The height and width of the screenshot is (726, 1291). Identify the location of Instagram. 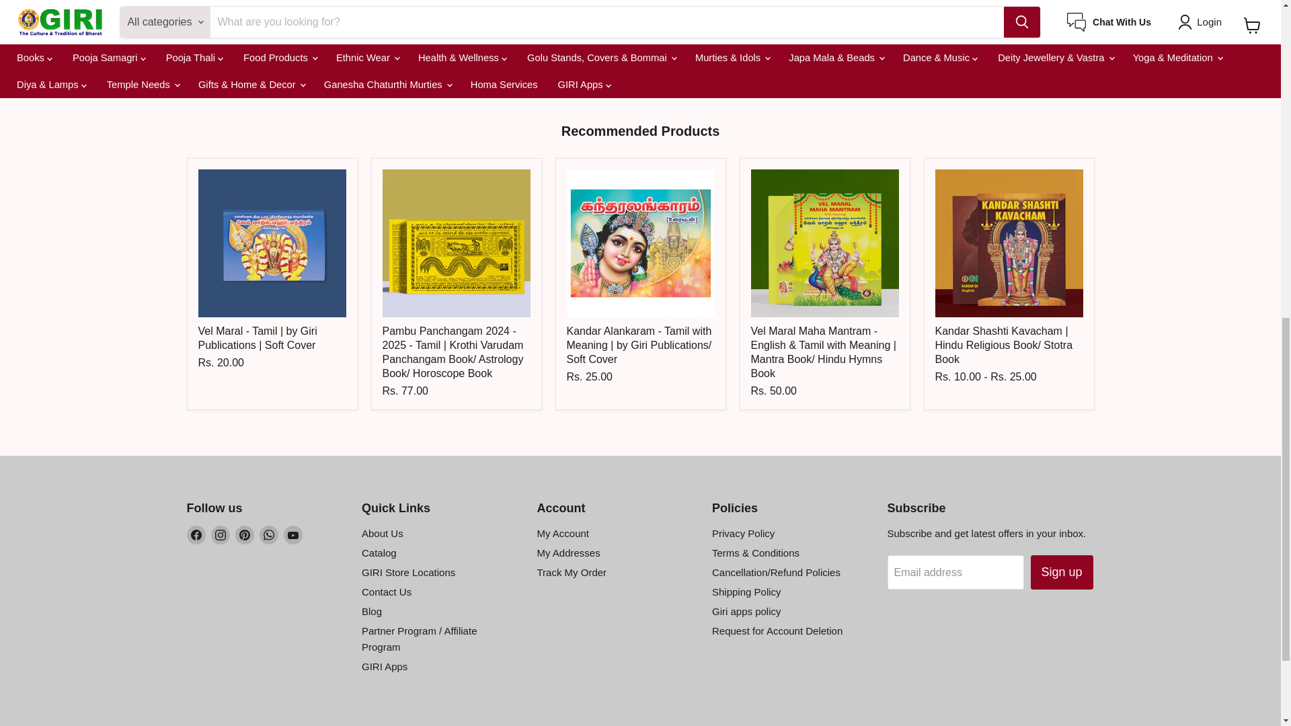
(221, 535).